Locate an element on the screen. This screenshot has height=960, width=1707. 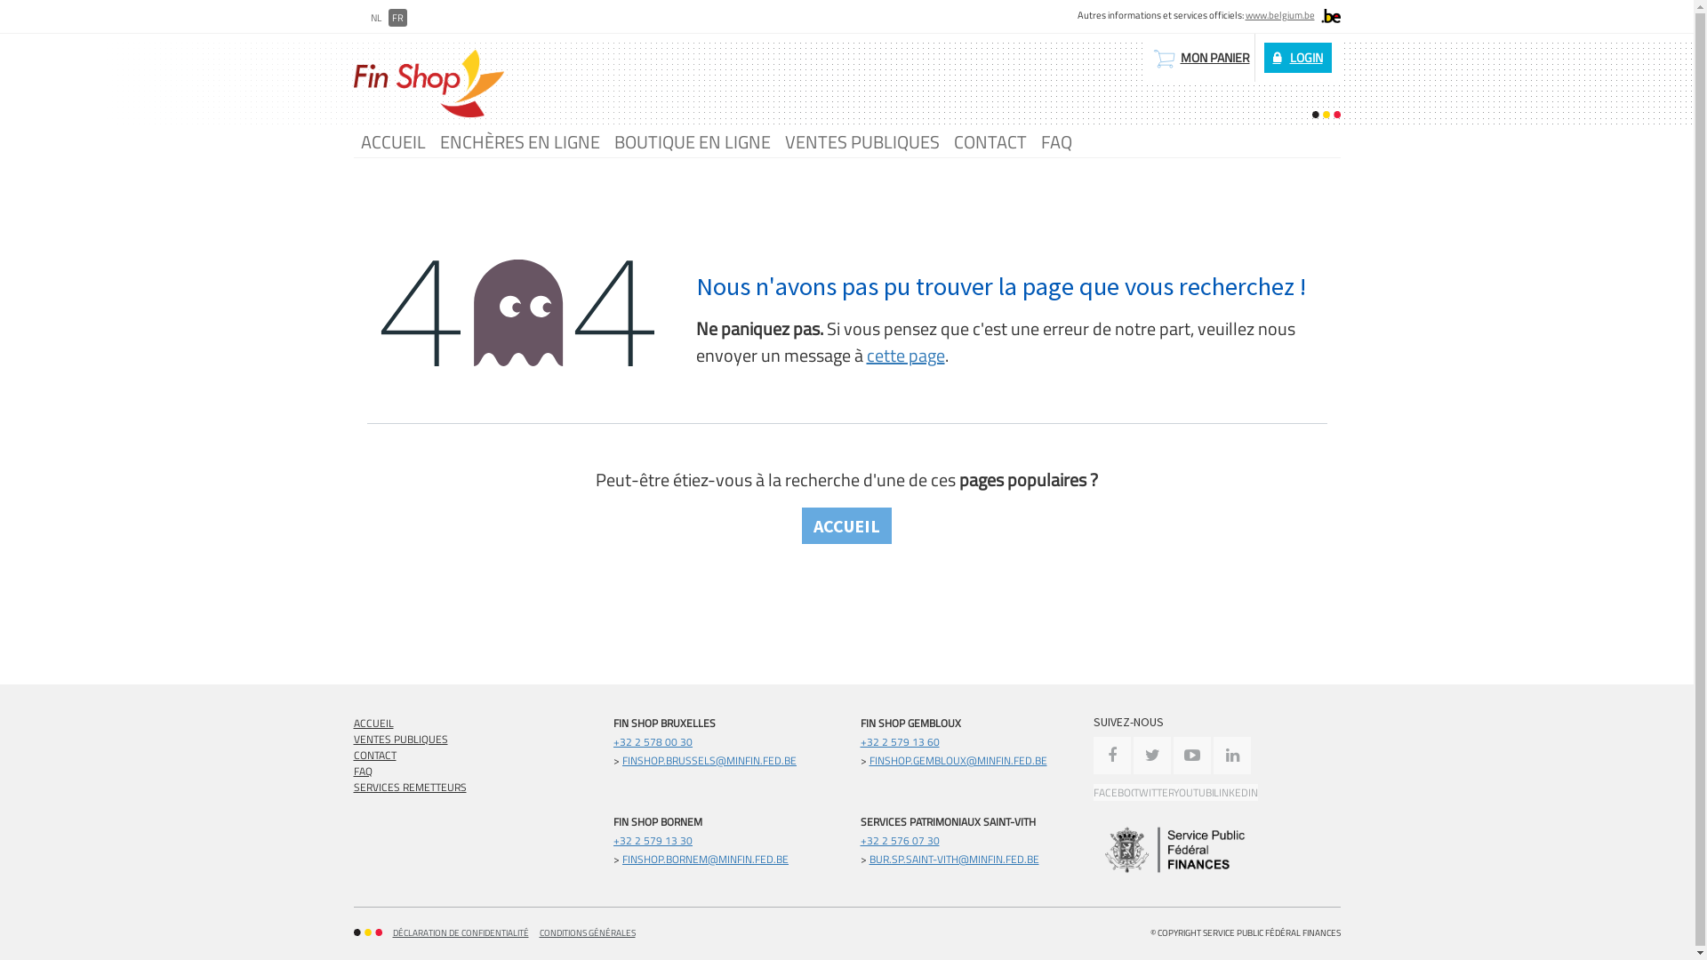
cette page is located at coordinates (905, 356).